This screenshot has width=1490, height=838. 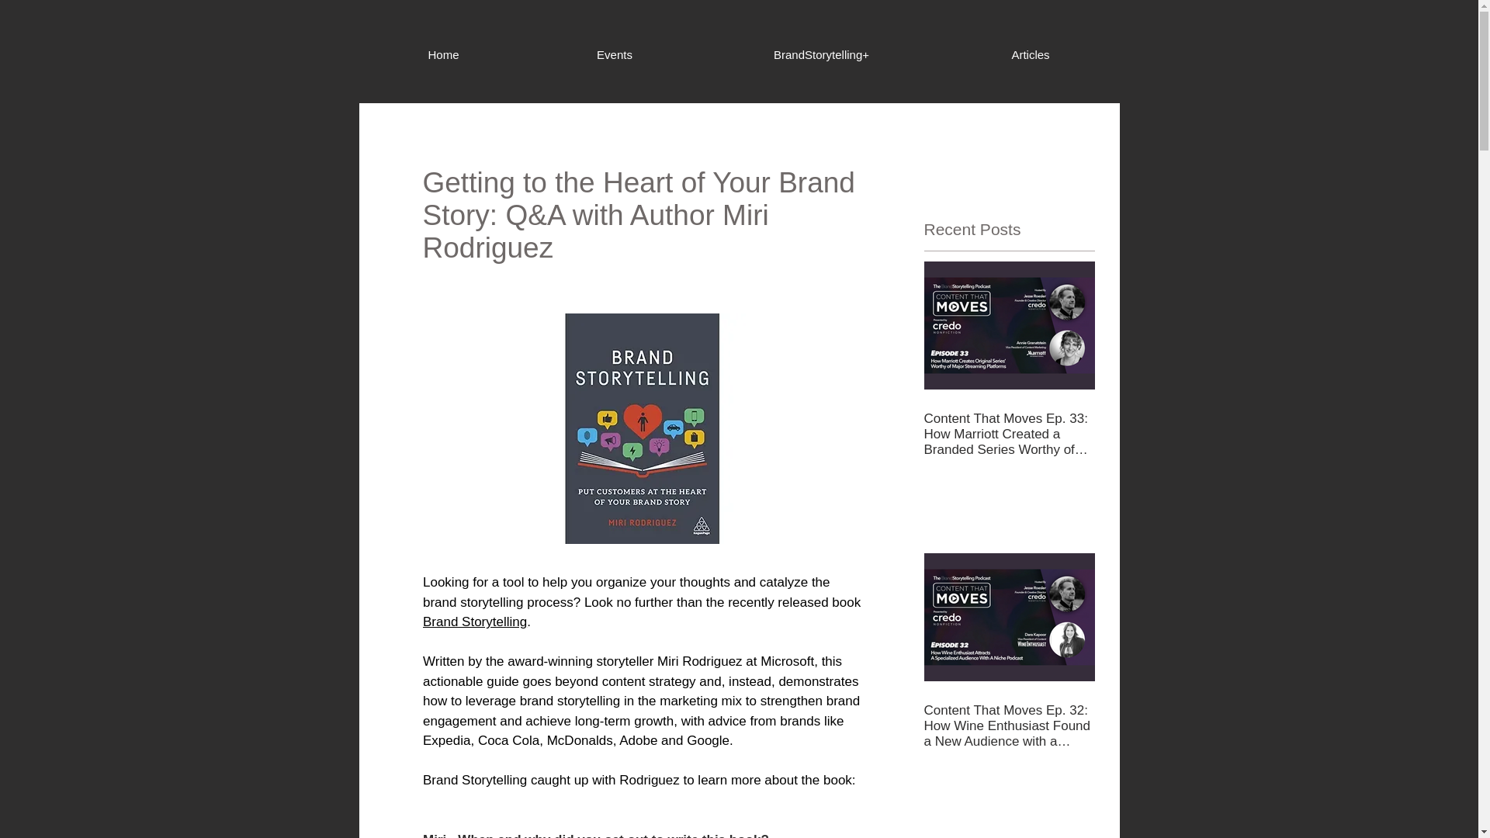 What do you see at coordinates (442, 55) in the screenshot?
I see `Home` at bounding box center [442, 55].